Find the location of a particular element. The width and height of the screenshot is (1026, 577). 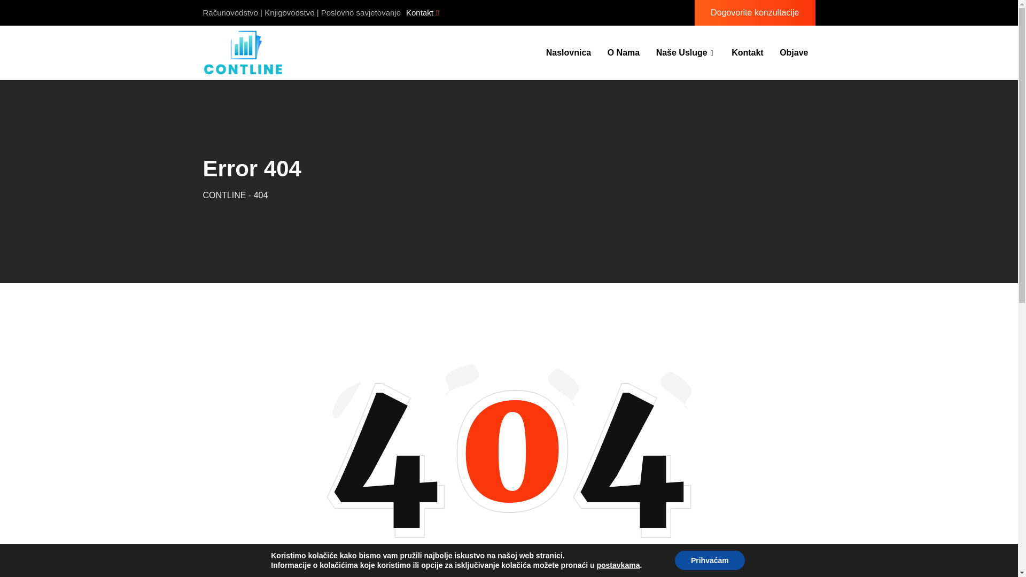

Go to CONTLINE. is located at coordinates (224, 195).